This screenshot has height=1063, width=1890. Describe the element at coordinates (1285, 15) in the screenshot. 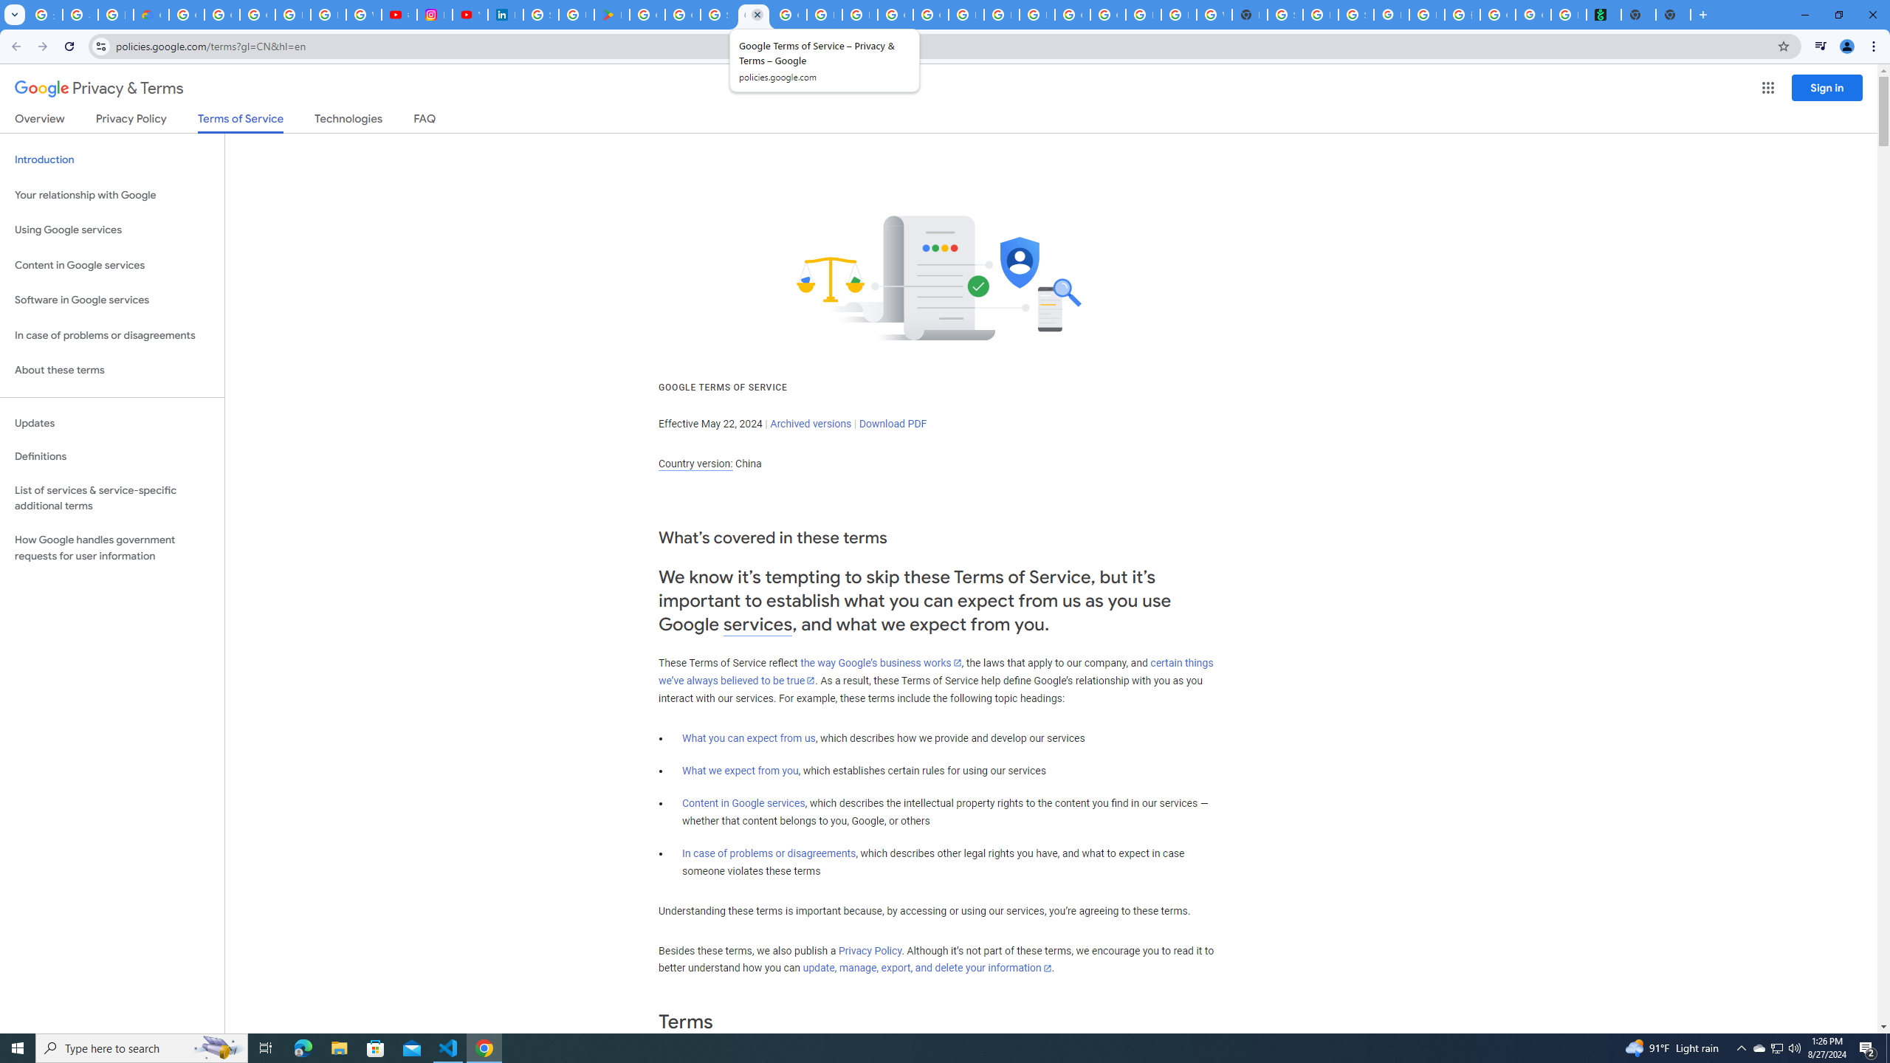

I see `Sign in - Google Accounts` at that location.